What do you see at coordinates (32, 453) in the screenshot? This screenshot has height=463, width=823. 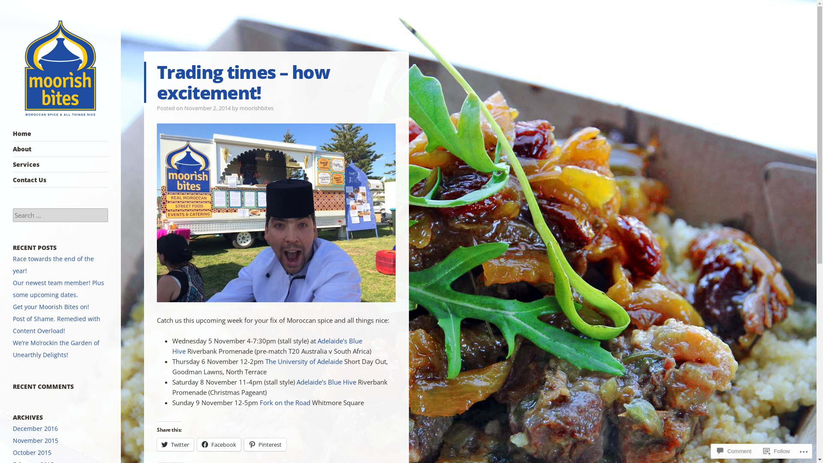 I see `October 2015` at bounding box center [32, 453].